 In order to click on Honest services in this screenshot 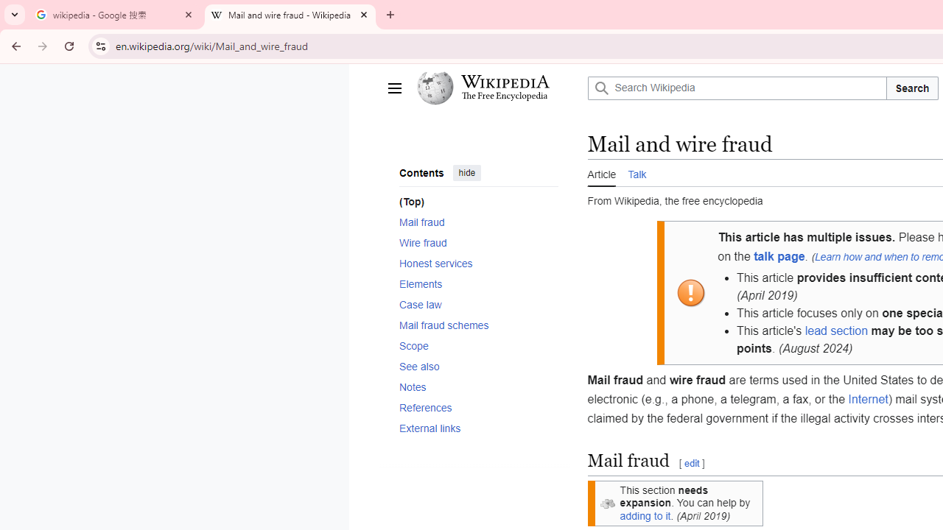, I will do `click(478, 263)`.